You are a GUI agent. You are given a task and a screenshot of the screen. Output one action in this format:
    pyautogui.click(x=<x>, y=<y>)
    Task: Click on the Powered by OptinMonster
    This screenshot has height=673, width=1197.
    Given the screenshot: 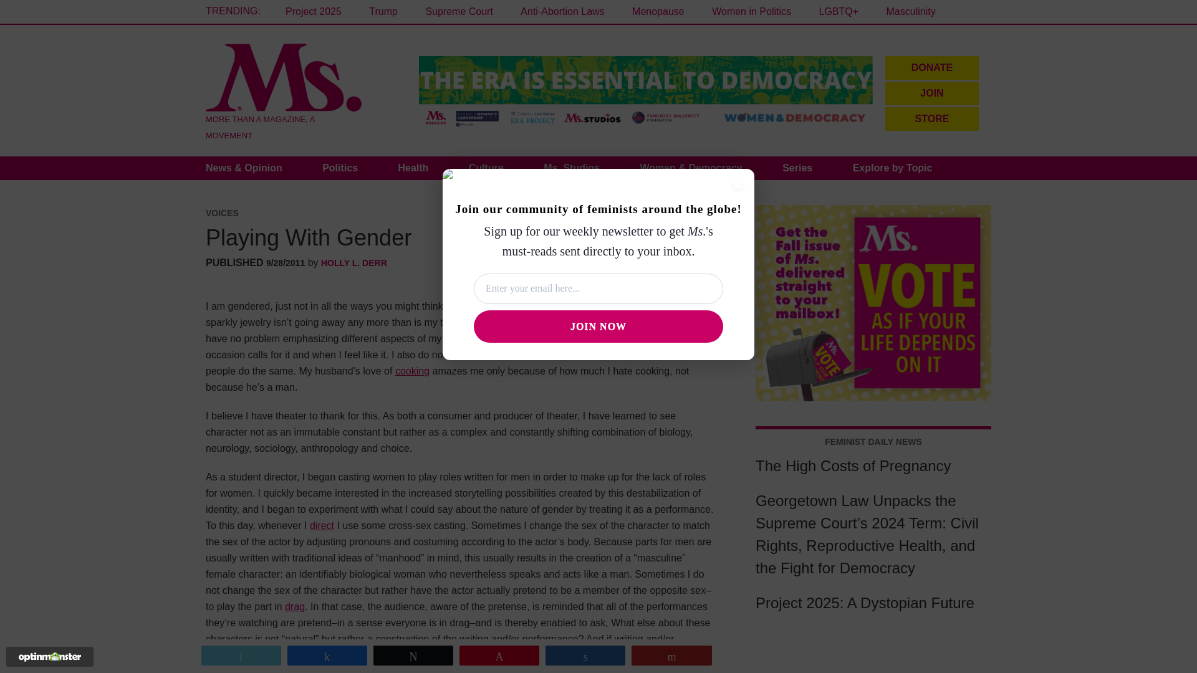 What is the action you would take?
    pyautogui.click(x=50, y=657)
    